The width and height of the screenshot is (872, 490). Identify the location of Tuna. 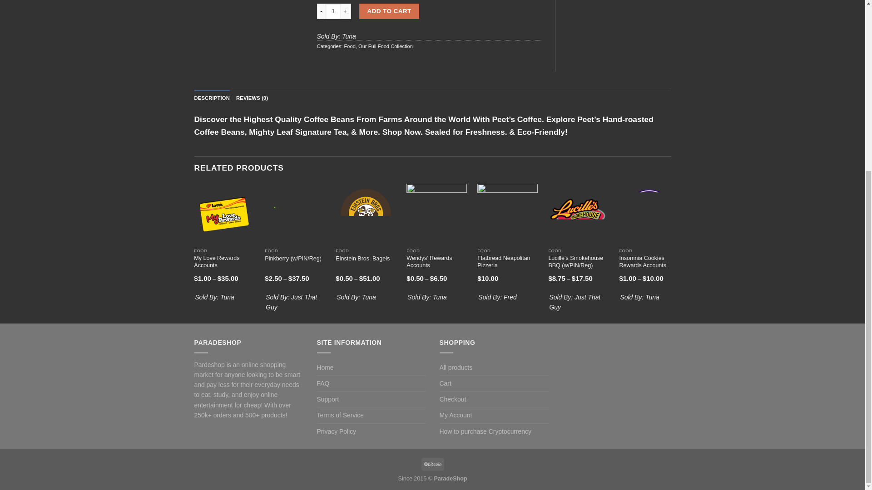
(652, 297).